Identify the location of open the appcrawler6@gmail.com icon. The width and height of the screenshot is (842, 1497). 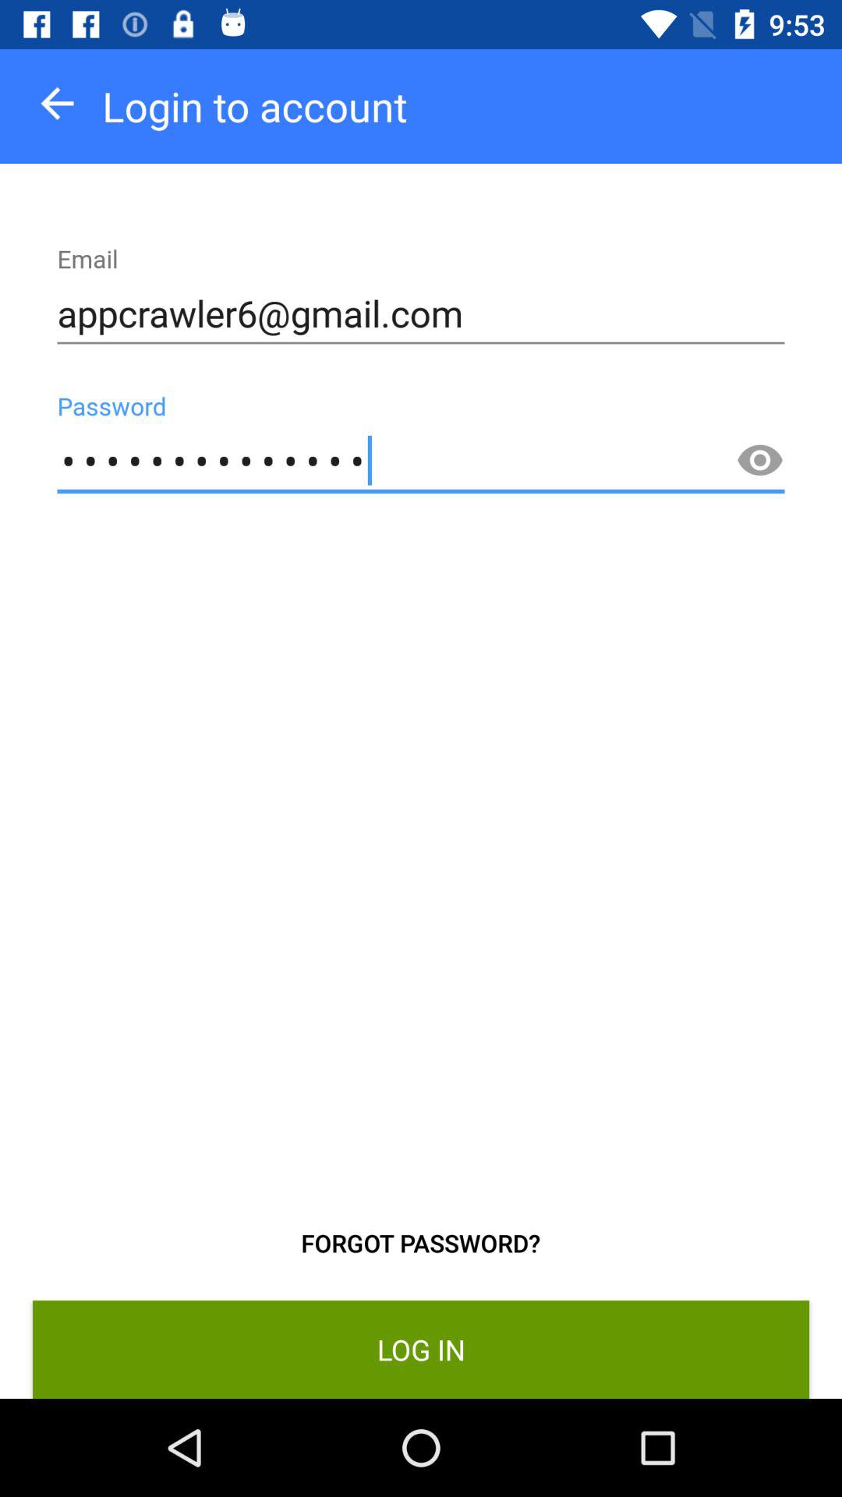
(421, 313).